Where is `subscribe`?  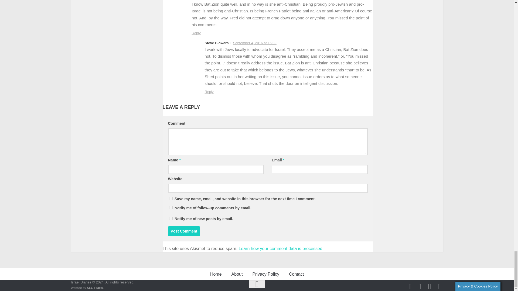
subscribe is located at coordinates (171, 207).